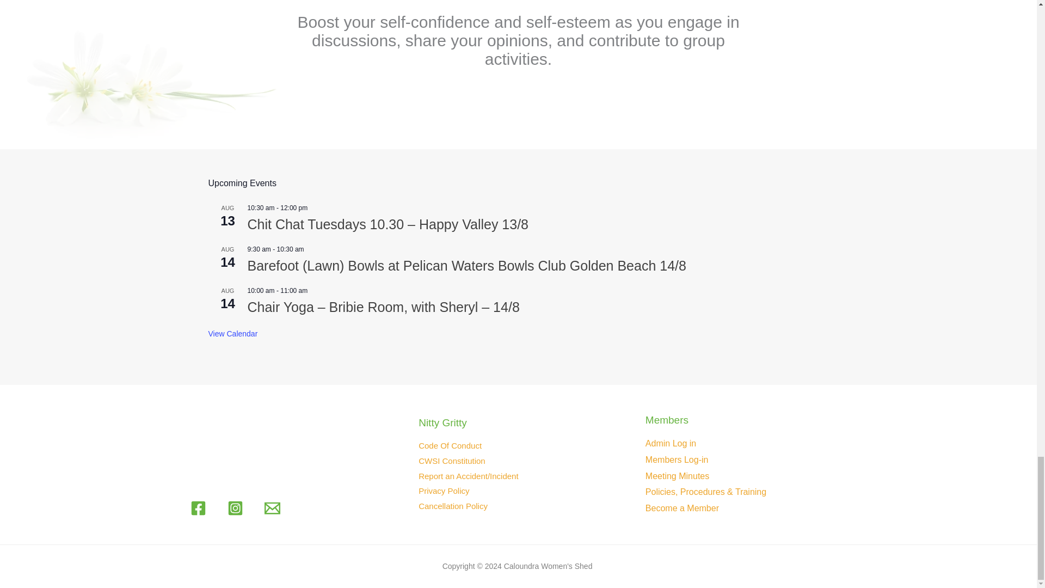 The width and height of the screenshot is (1045, 588). What do you see at coordinates (677, 476) in the screenshot?
I see `Meeting Minutes` at bounding box center [677, 476].